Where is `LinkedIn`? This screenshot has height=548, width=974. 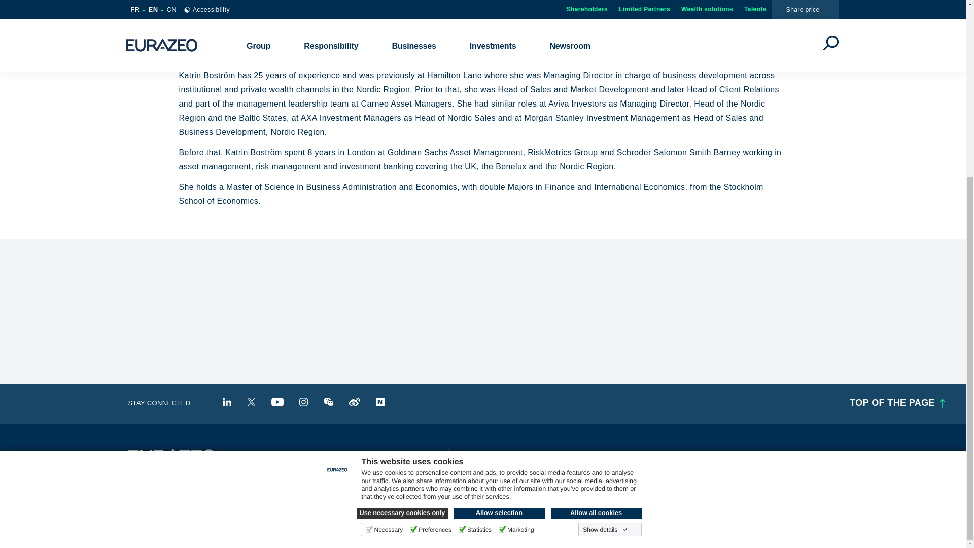
LinkedIn is located at coordinates (227, 402).